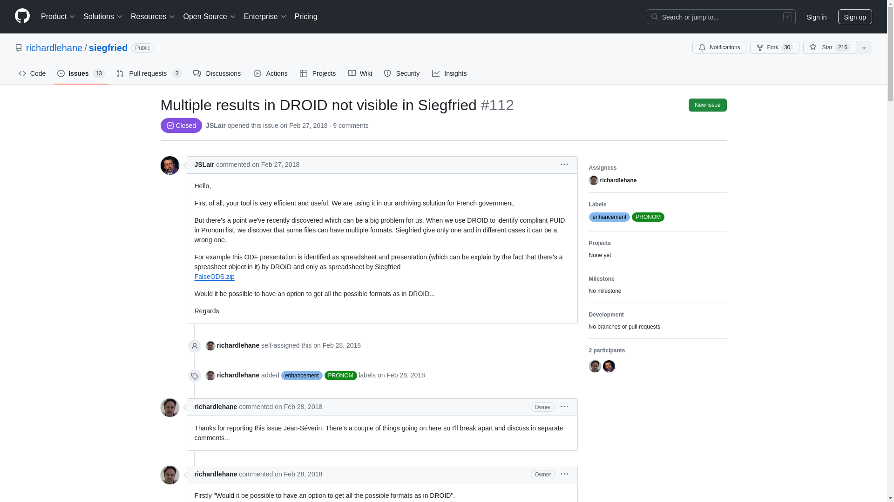 This screenshot has width=894, height=502. What do you see at coordinates (153, 17) in the screenshot?
I see `Resources` at bounding box center [153, 17].